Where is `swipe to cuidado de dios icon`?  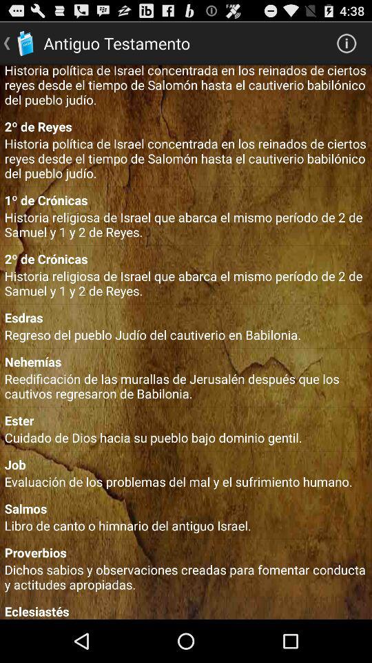
swipe to cuidado de dios icon is located at coordinates (186, 438).